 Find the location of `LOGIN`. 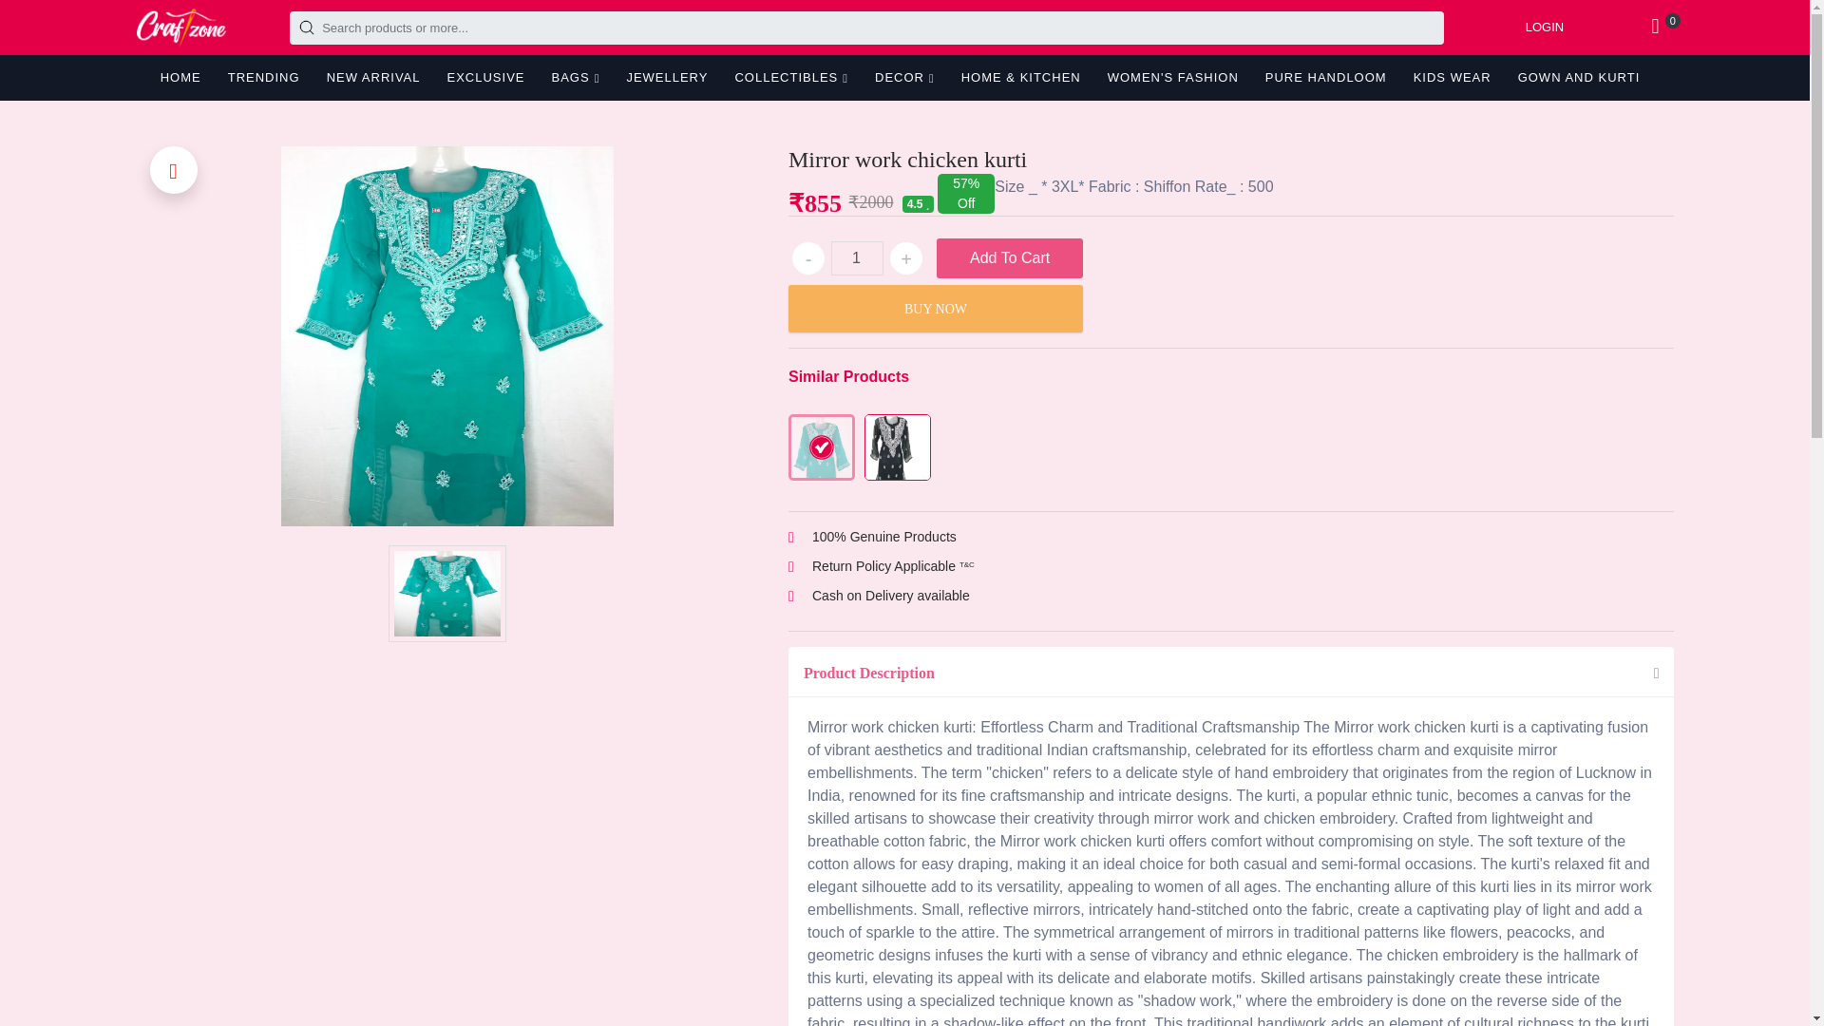

LOGIN is located at coordinates (1544, 27).